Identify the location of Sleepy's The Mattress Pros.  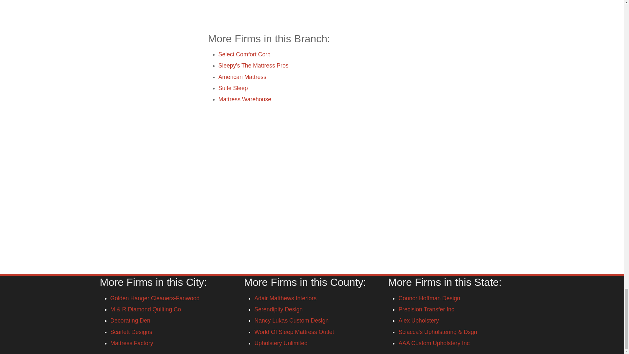
(253, 66).